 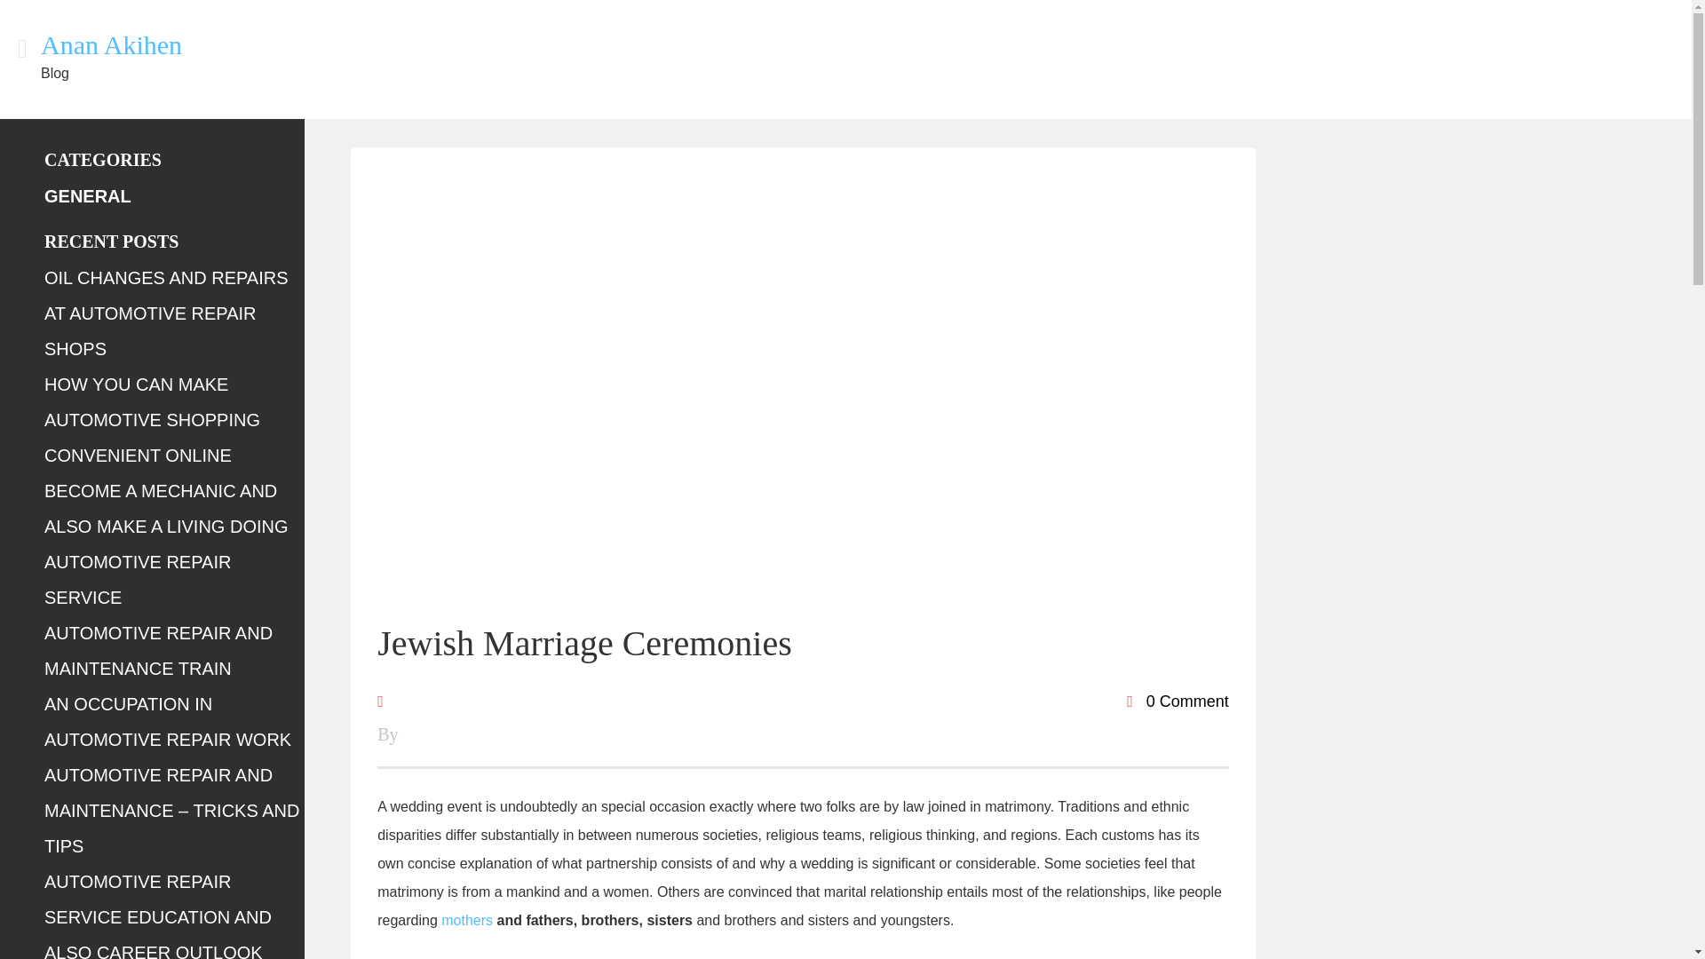 What do you see at coordinates (112, 44) in the screenshot?
I see `Anan Akihen` at bounding box center [112, 44].